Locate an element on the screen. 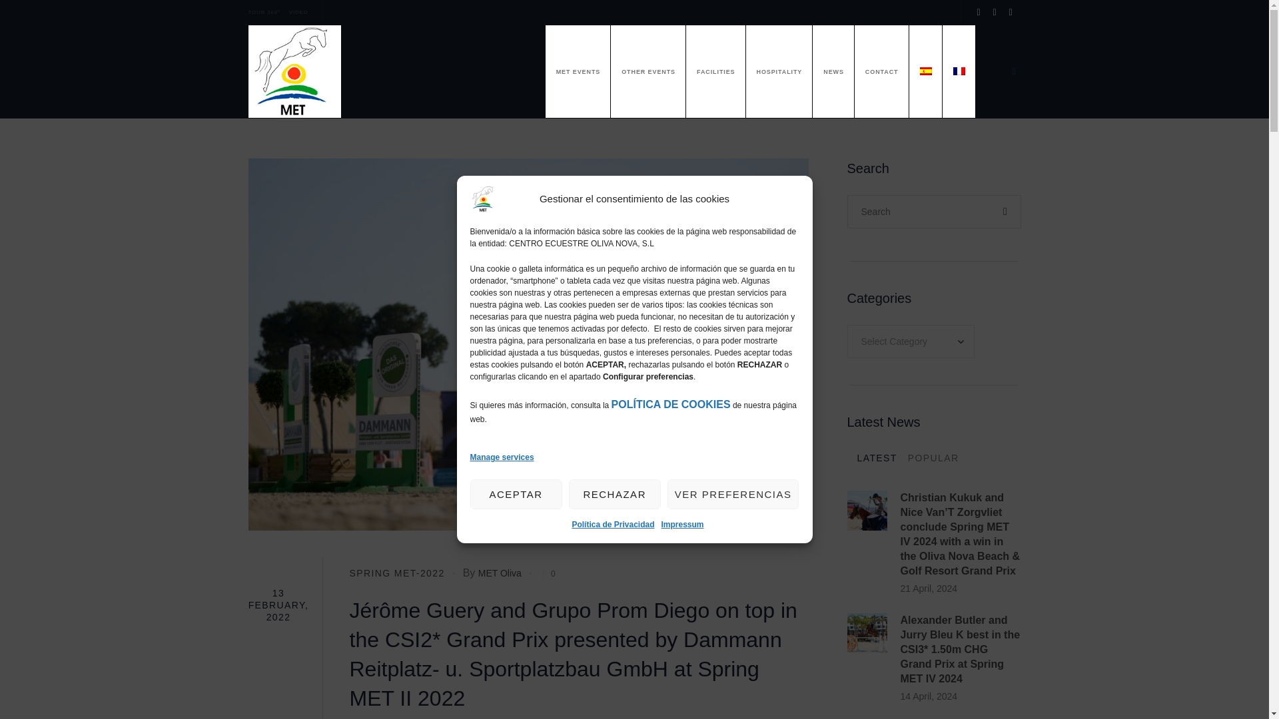  Posts by MET Oliva is located at coordinates (500, 573).